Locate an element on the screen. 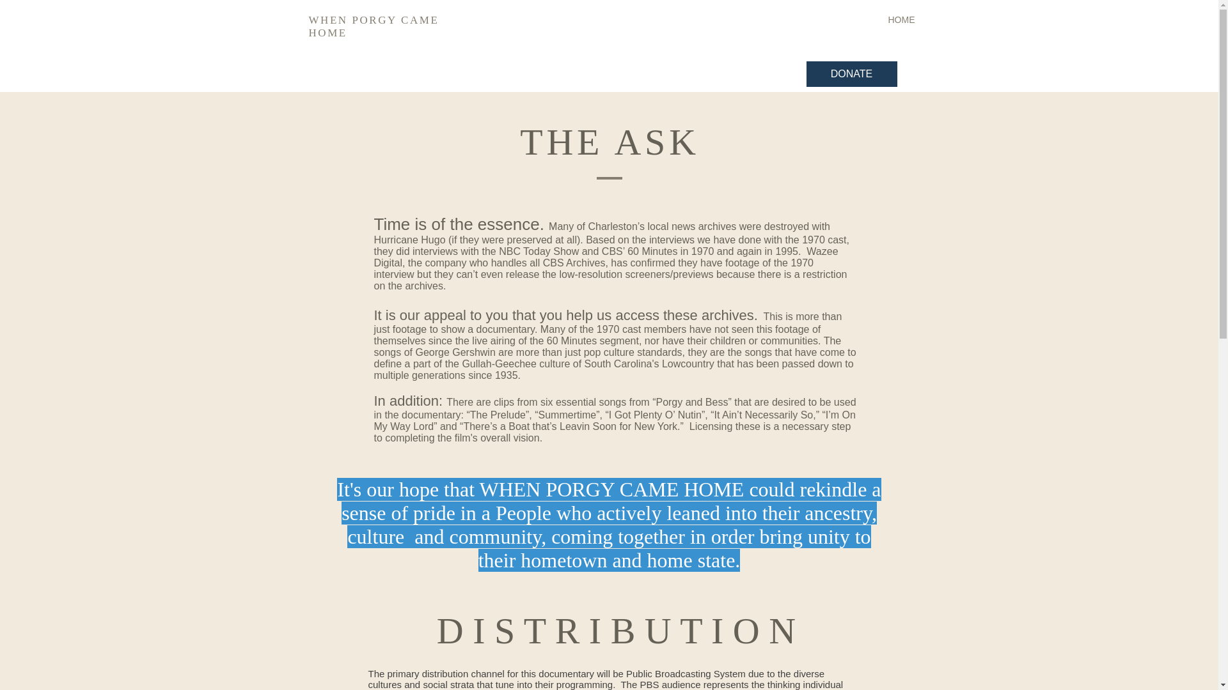  HOME is located at coordinates (717, 19).